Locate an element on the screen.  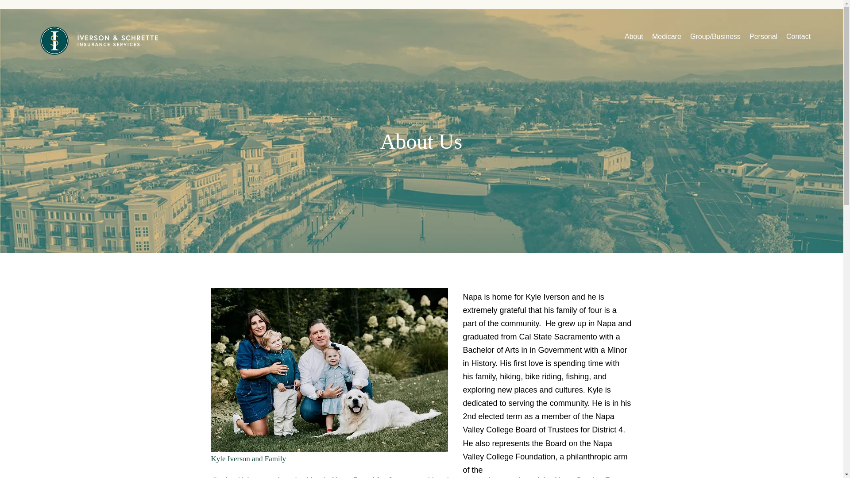
Medicare is located at coordinates (667, 37).